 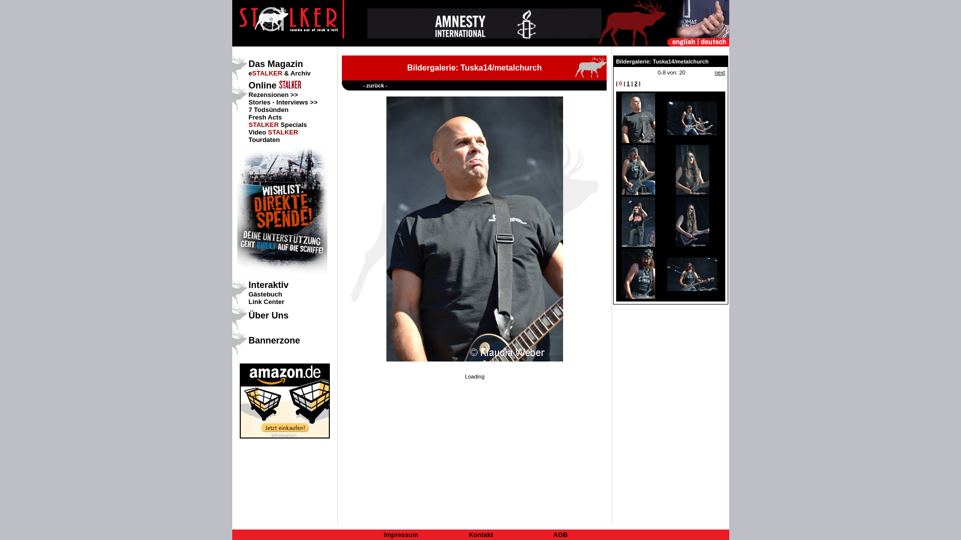 What do you see at coordinates (278, 102) in the screenshot?
I see `Stories - Interviews` at bounding box center [278, 102].